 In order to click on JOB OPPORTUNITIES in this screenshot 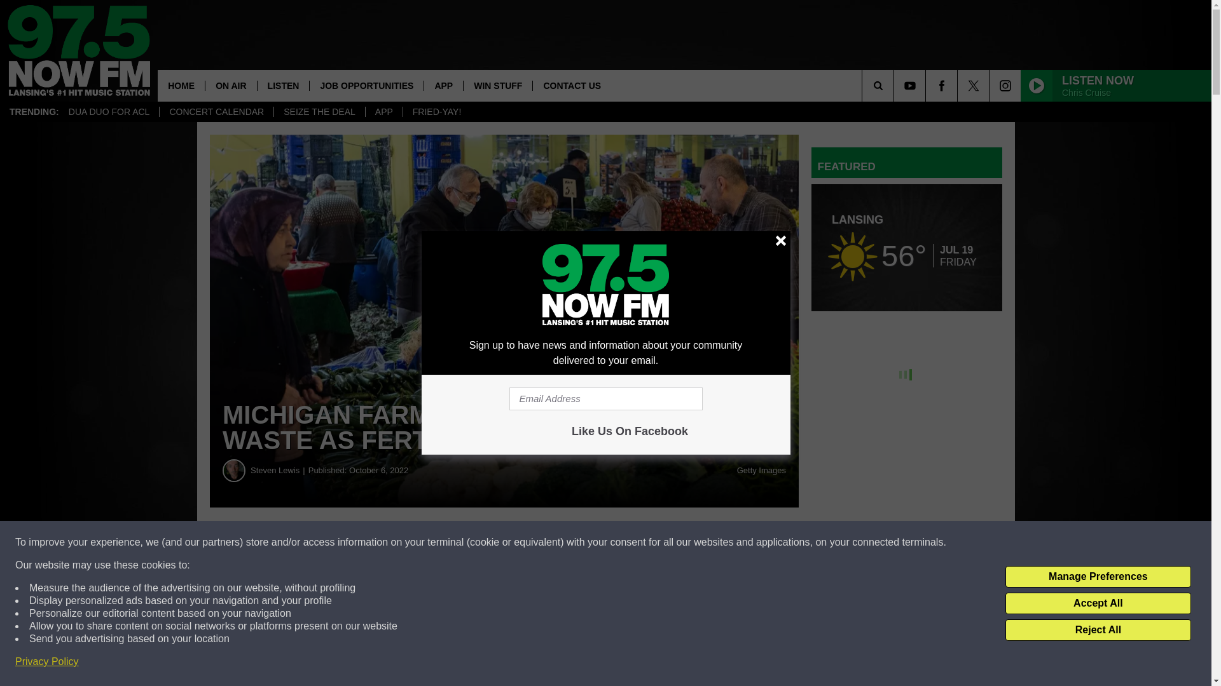, I will do `click(366, 85)`.